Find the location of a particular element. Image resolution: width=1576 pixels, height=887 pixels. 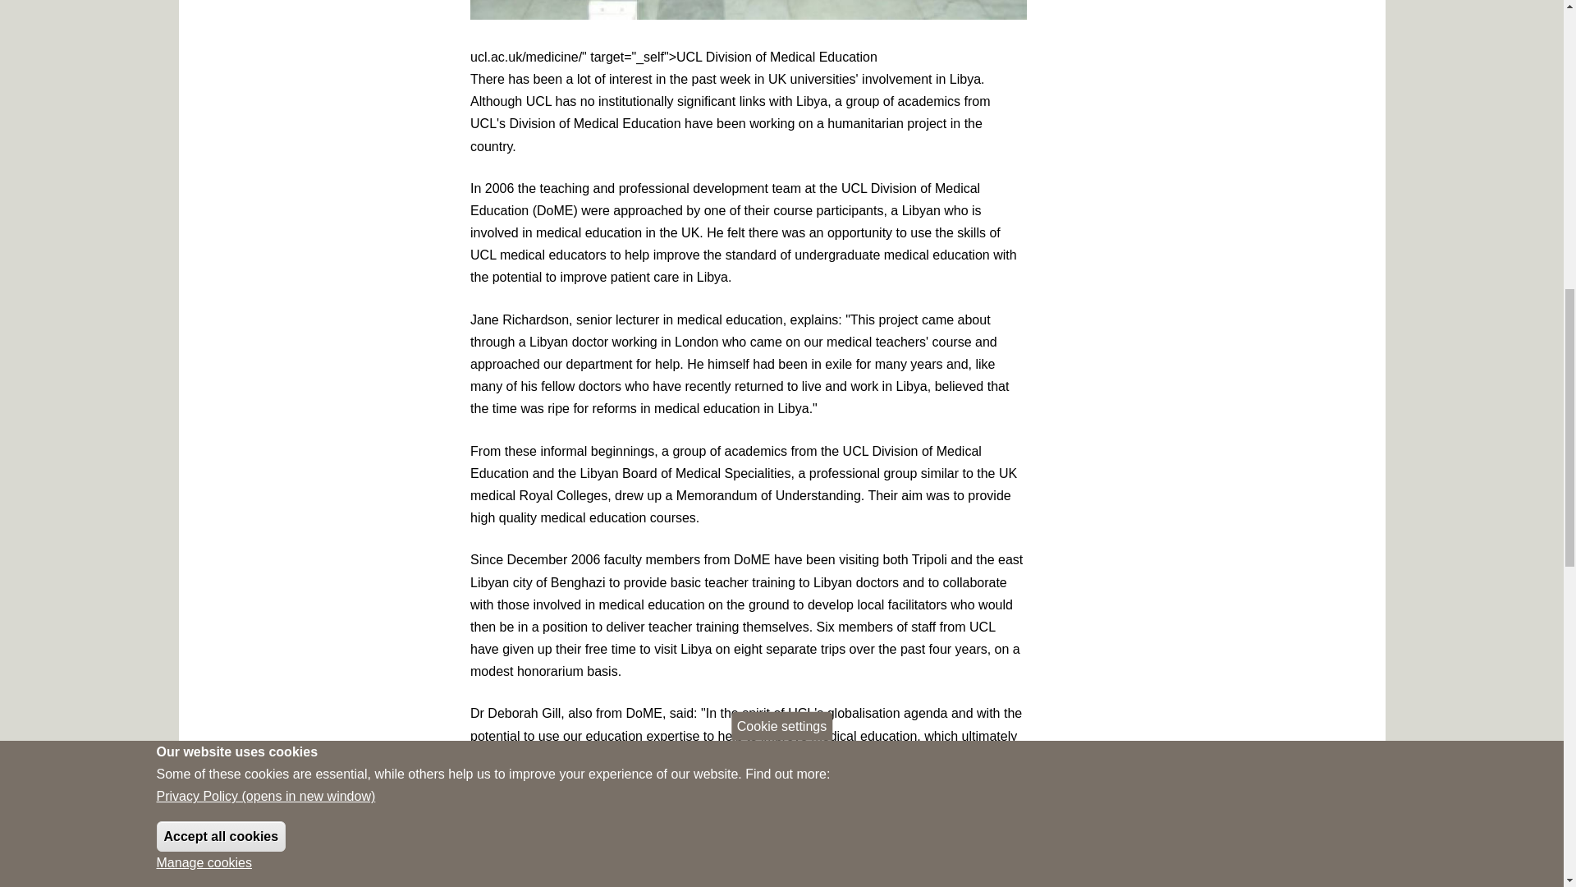

Libyan doctors is located at coordinates (749, 9).